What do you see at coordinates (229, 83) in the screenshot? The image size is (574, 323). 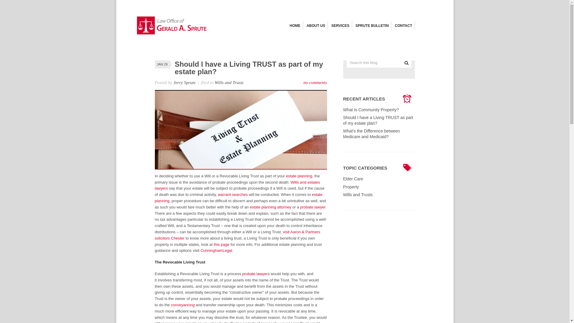 I see `Wills and Trusts` at bounding box center [229, 83].